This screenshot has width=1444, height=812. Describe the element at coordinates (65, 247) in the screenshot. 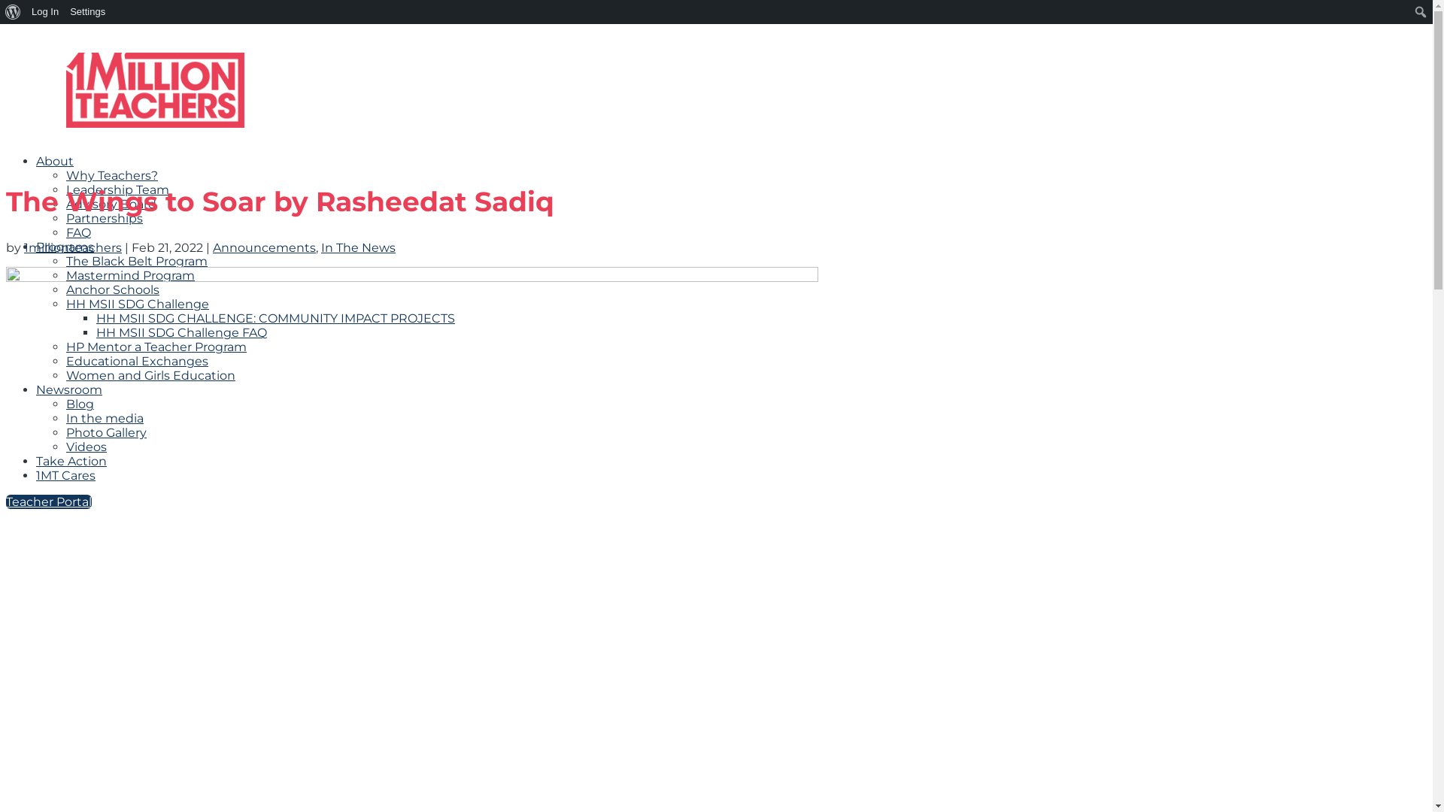

I see `Programs` at that location.